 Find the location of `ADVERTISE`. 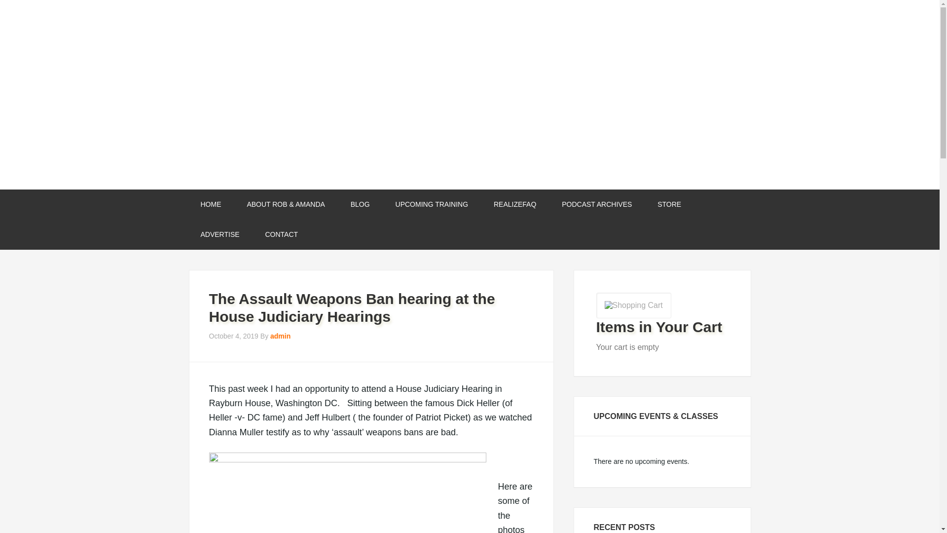

ADVERTISE is located at coordinates (219, 234).